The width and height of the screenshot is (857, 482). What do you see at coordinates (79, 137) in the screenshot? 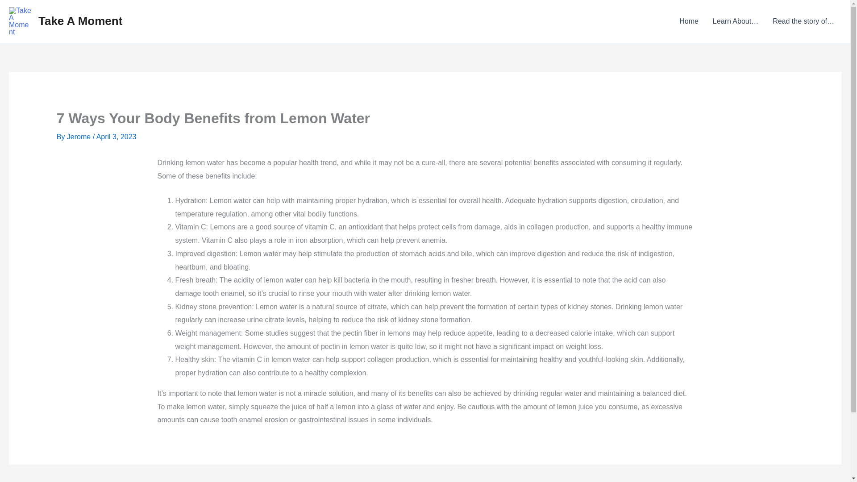
I see `View all posts by Jerome` at bounding box center [79, 137].